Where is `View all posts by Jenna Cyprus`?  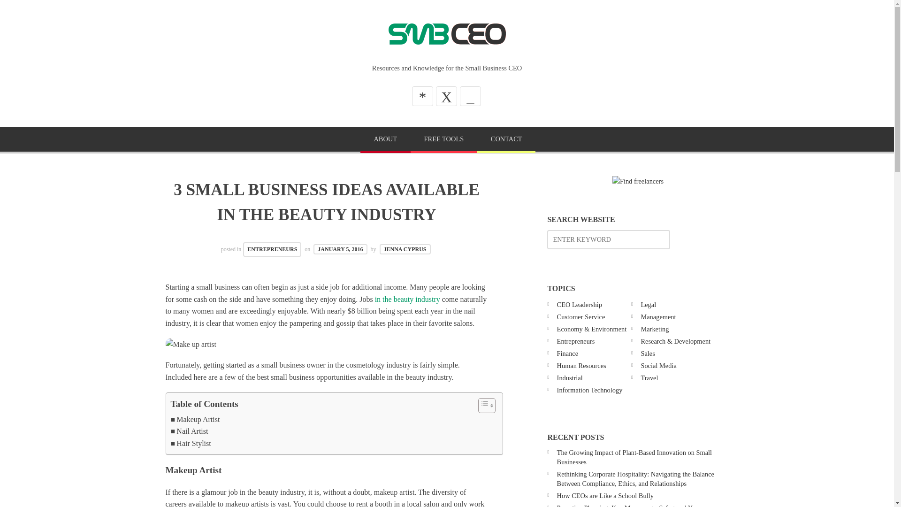
View all posts by Jenna Cyprus is located at coordinates (405, 249).